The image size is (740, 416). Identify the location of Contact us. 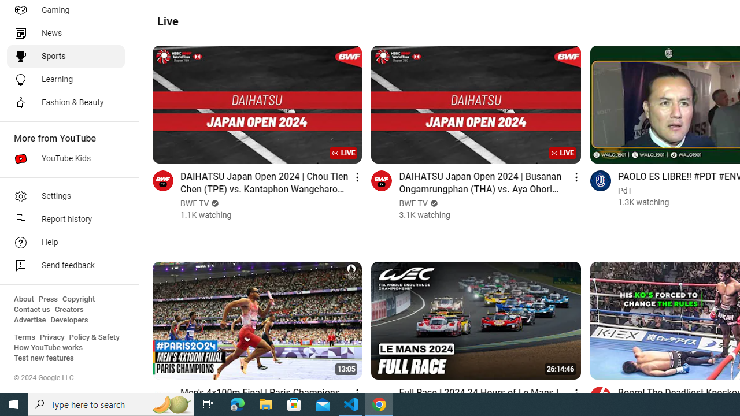
(32, 310).